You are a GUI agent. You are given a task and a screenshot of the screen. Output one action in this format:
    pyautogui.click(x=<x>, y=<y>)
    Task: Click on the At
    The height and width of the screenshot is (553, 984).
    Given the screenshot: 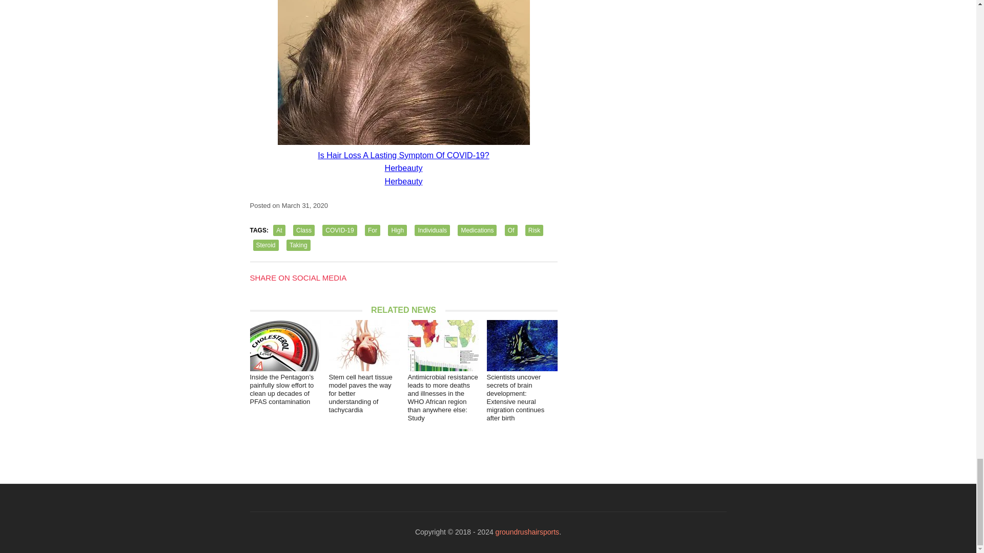 What is the action you would take?
    pyautogui.click(x=279, y=230)
    